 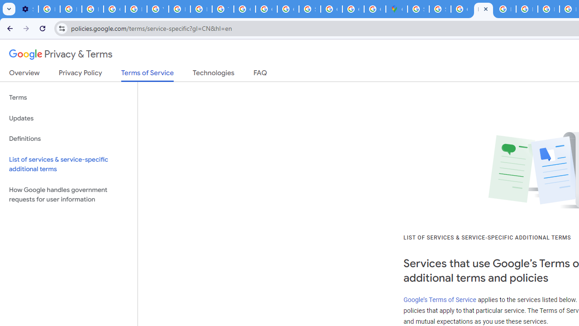 I want to click on Blogger Policies and Guidelines - Transparency Center, so click(x=505, y=9).